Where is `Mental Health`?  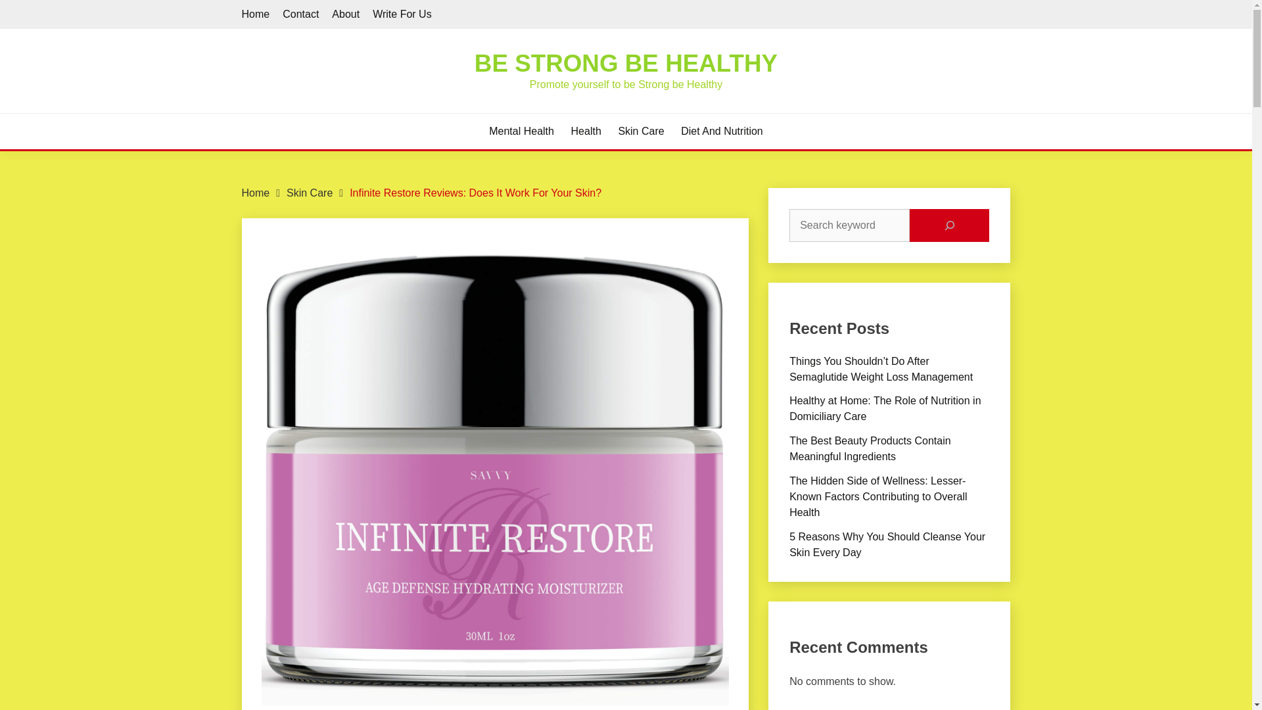
Mental Health is located at coordinates (521, 131).